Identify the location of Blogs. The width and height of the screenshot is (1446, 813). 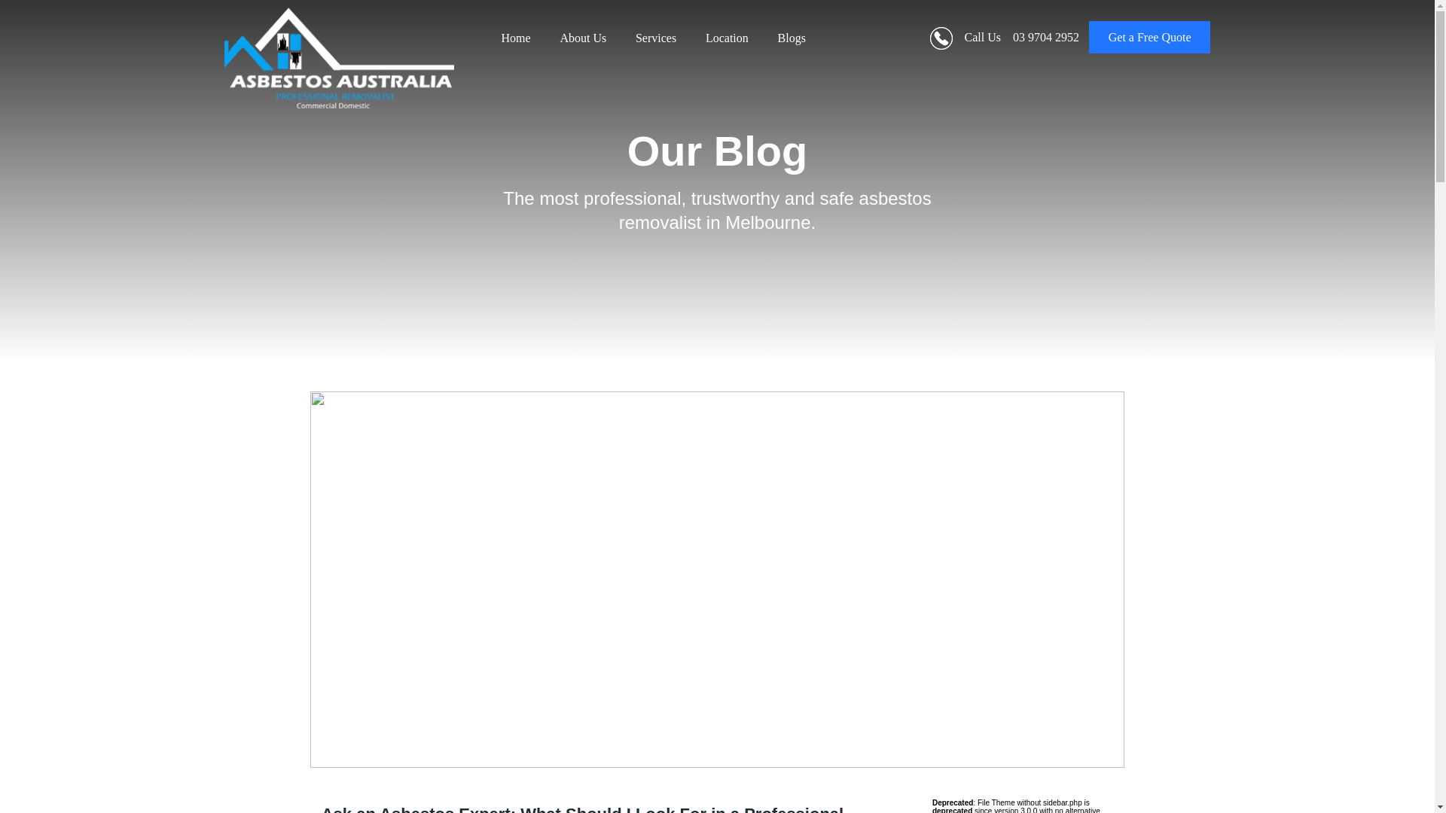
(792, 38).